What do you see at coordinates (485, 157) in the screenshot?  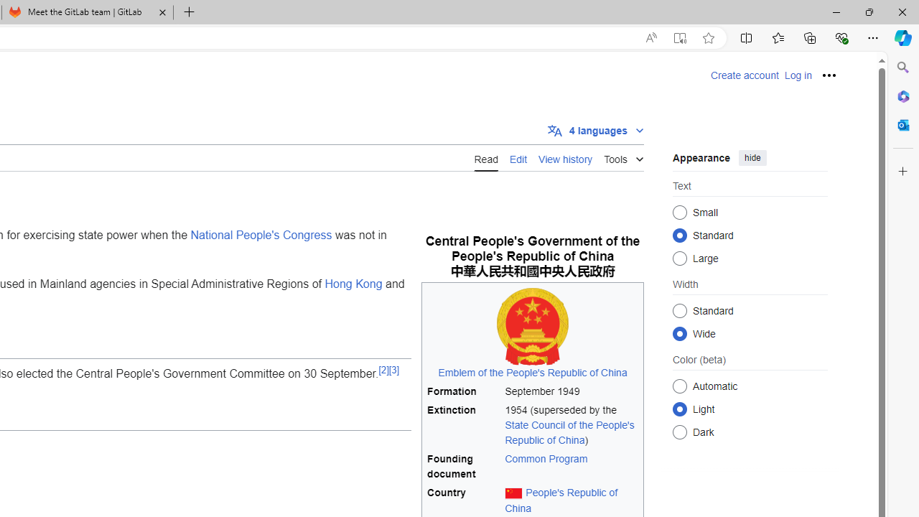 I see `Read` at bounding box center [485, 157].